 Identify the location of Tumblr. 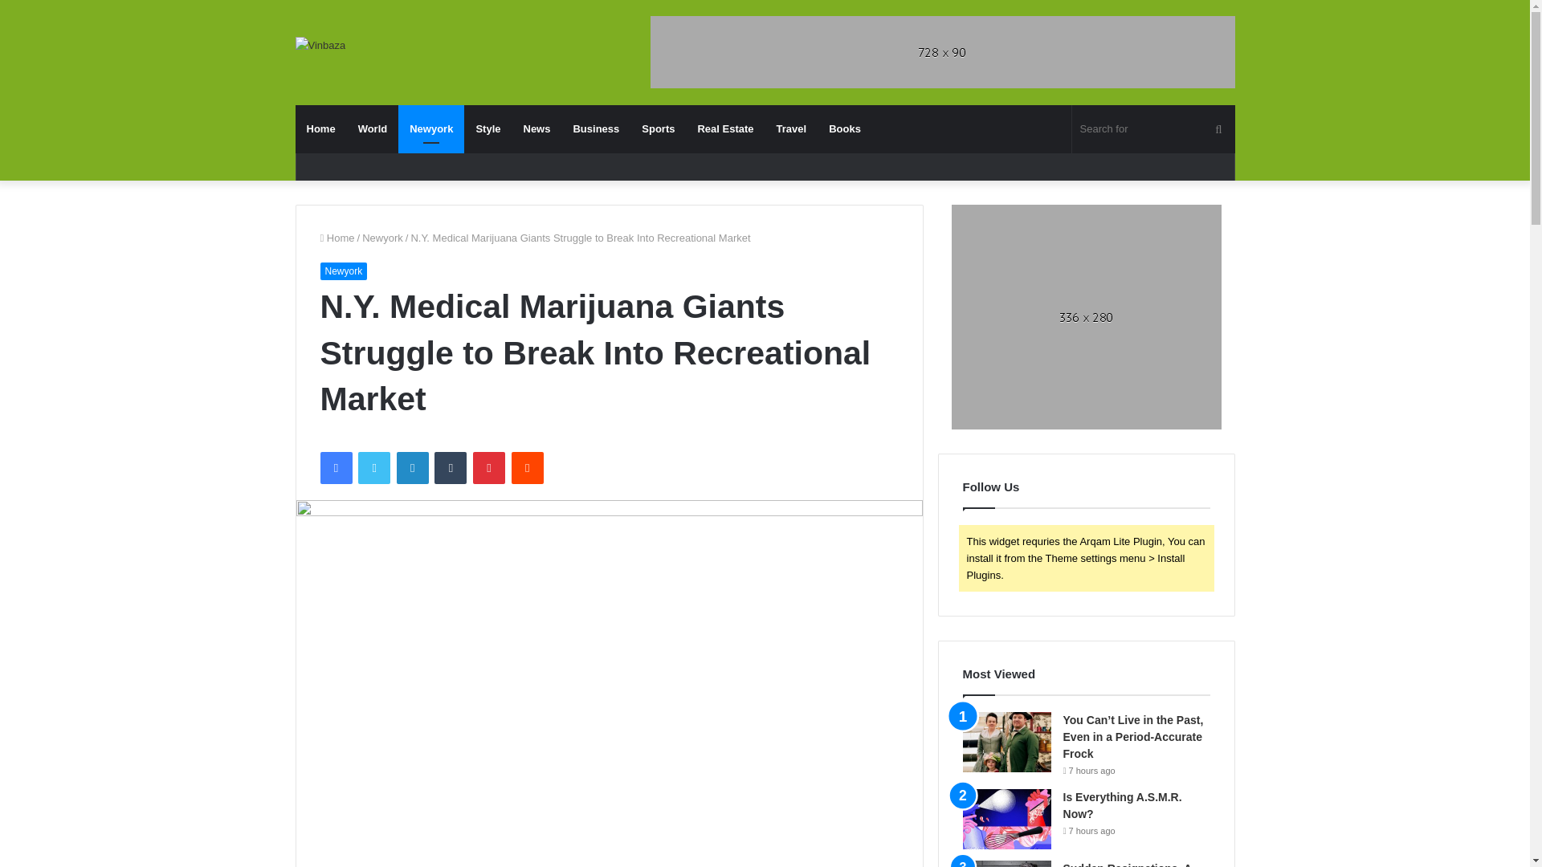
(451, 467).